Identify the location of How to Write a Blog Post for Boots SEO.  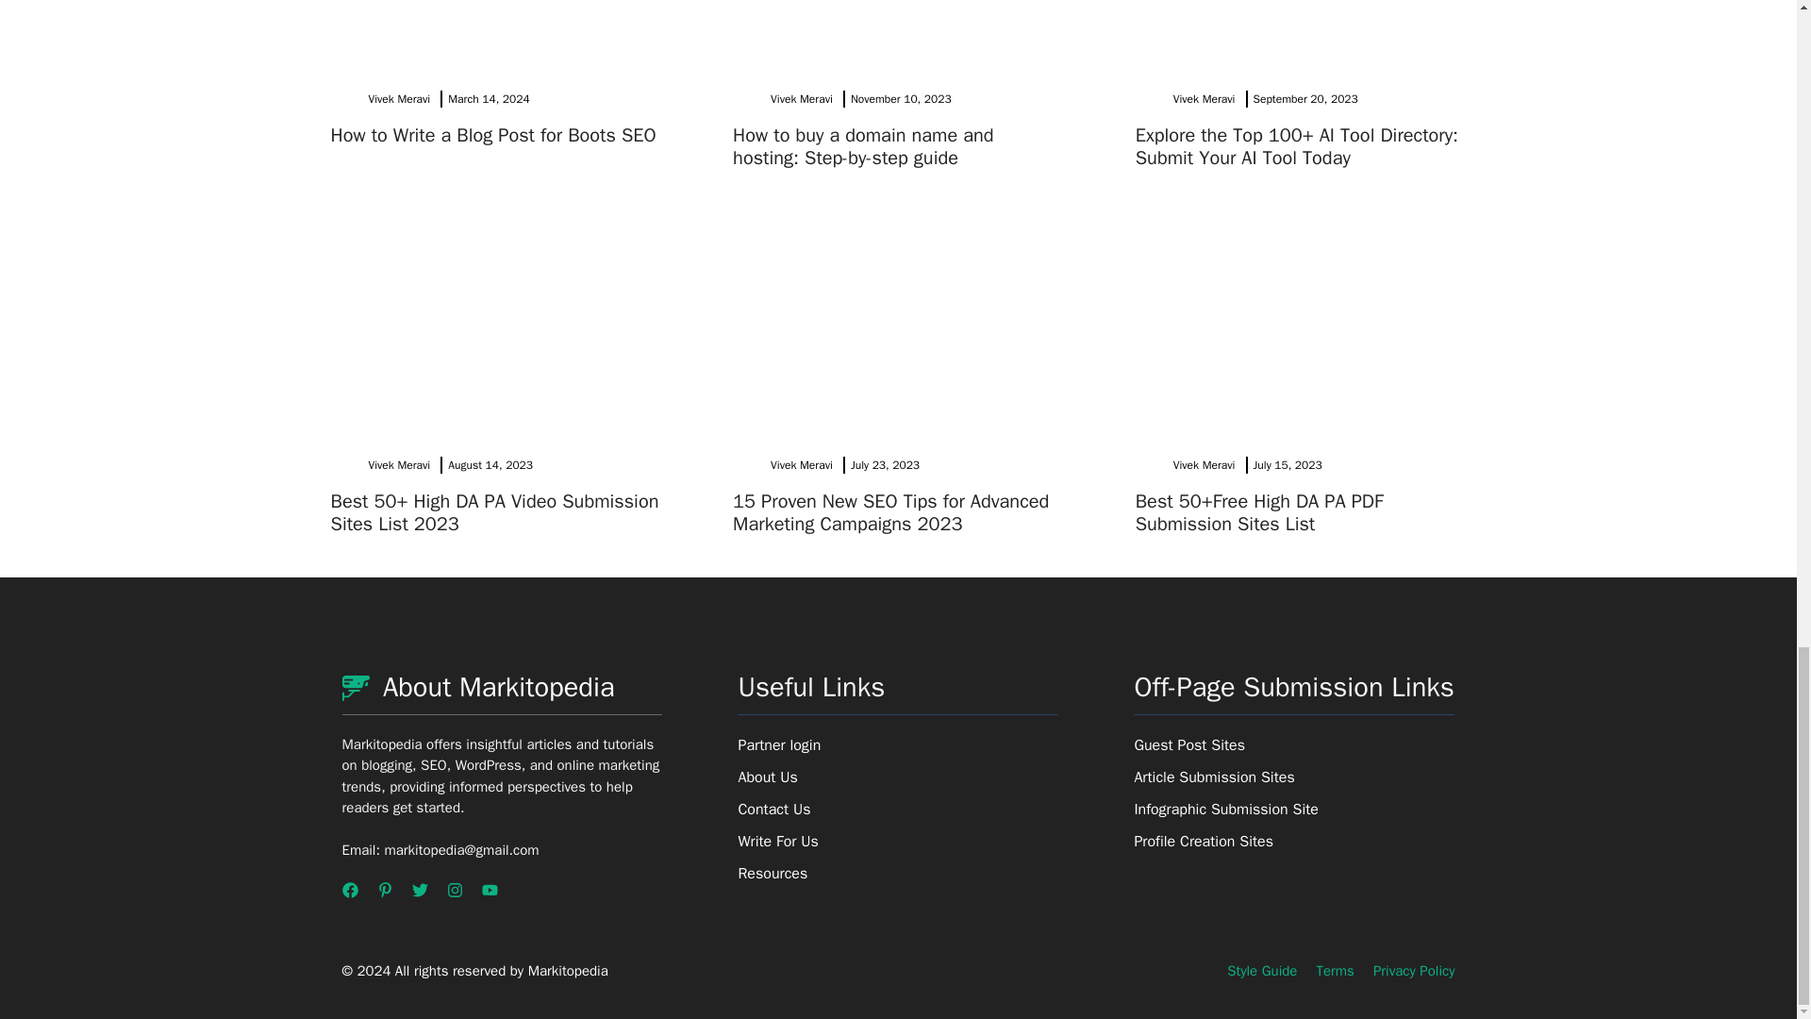
(492, 134).